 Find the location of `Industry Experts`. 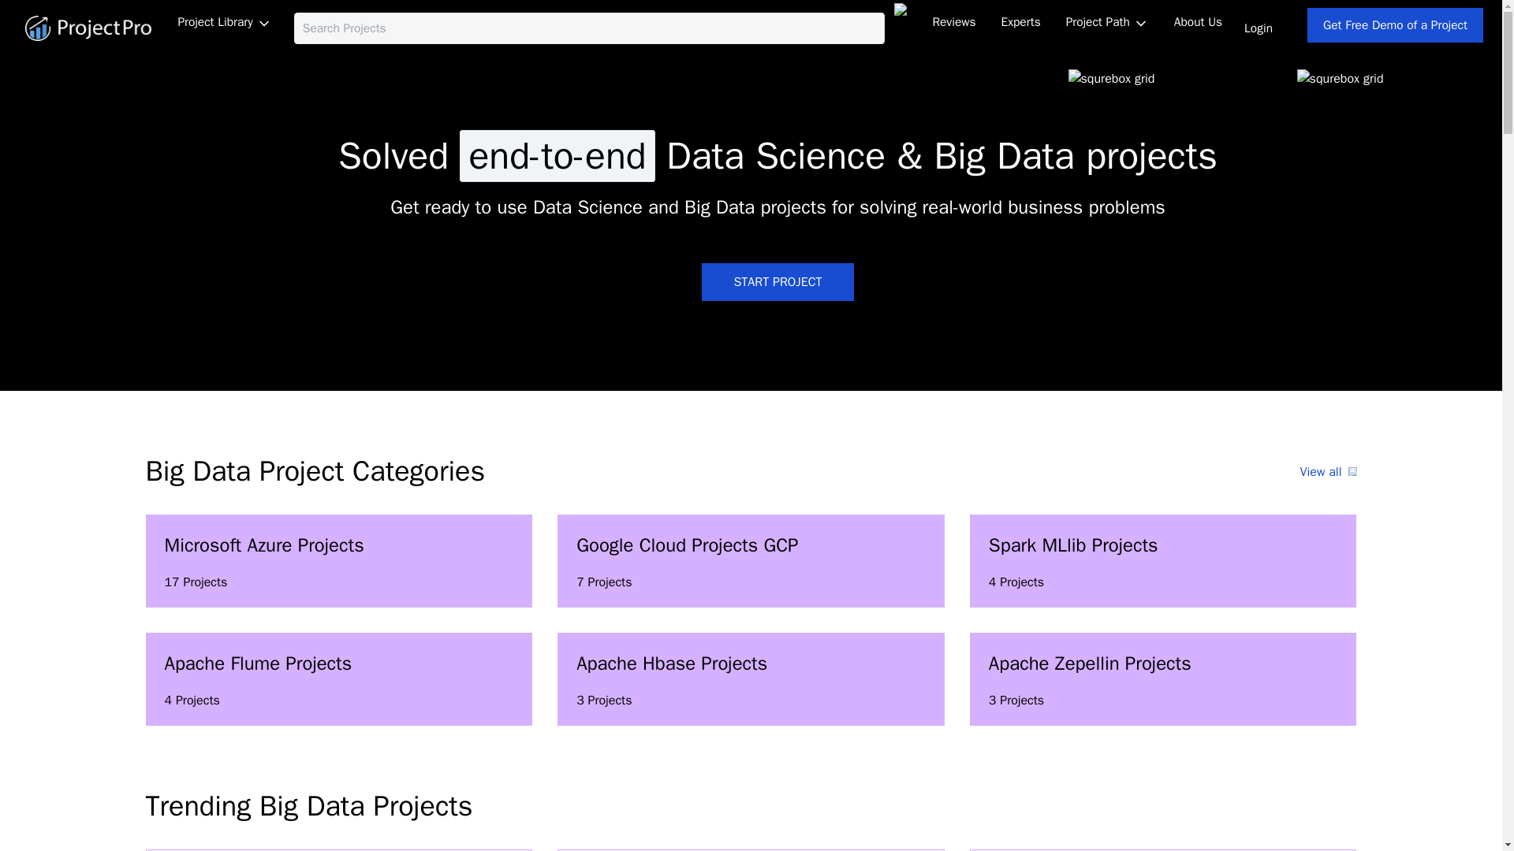

Industry Experts is located at coordinates (1198, 22).